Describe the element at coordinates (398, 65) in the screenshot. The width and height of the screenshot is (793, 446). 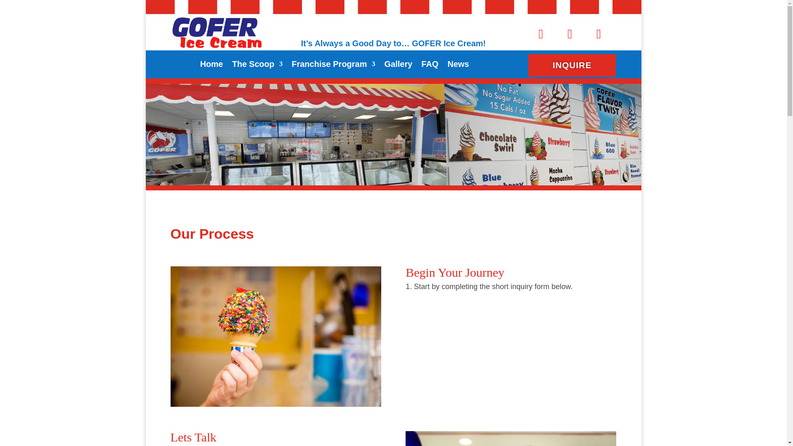
I see `Gallery` at that location.